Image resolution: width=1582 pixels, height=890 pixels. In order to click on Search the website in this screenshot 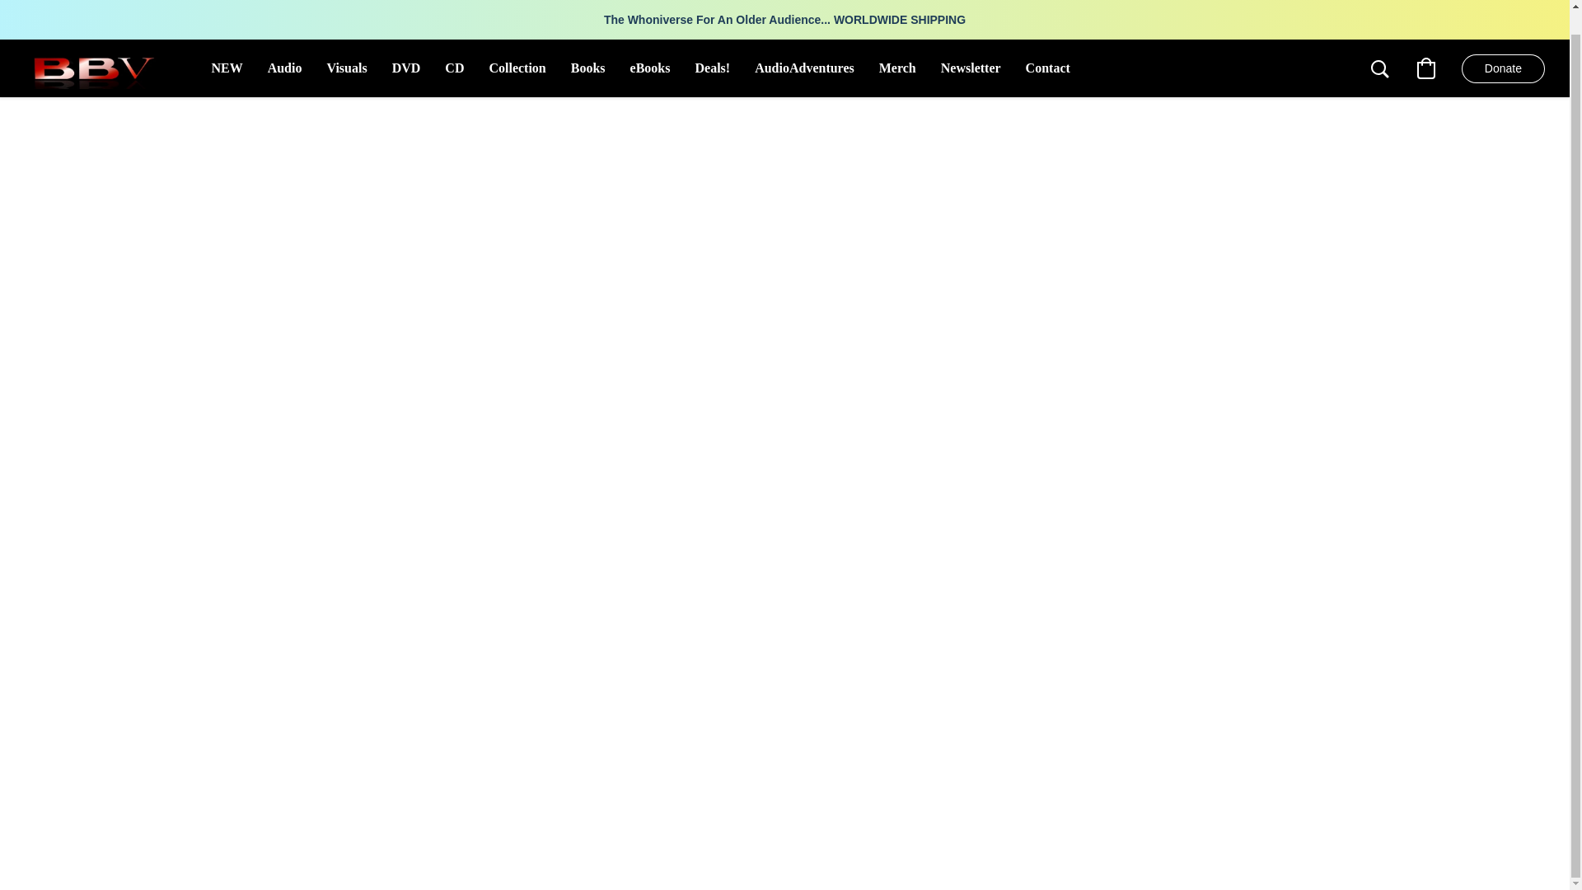, I will do `click(1380, 68)`.